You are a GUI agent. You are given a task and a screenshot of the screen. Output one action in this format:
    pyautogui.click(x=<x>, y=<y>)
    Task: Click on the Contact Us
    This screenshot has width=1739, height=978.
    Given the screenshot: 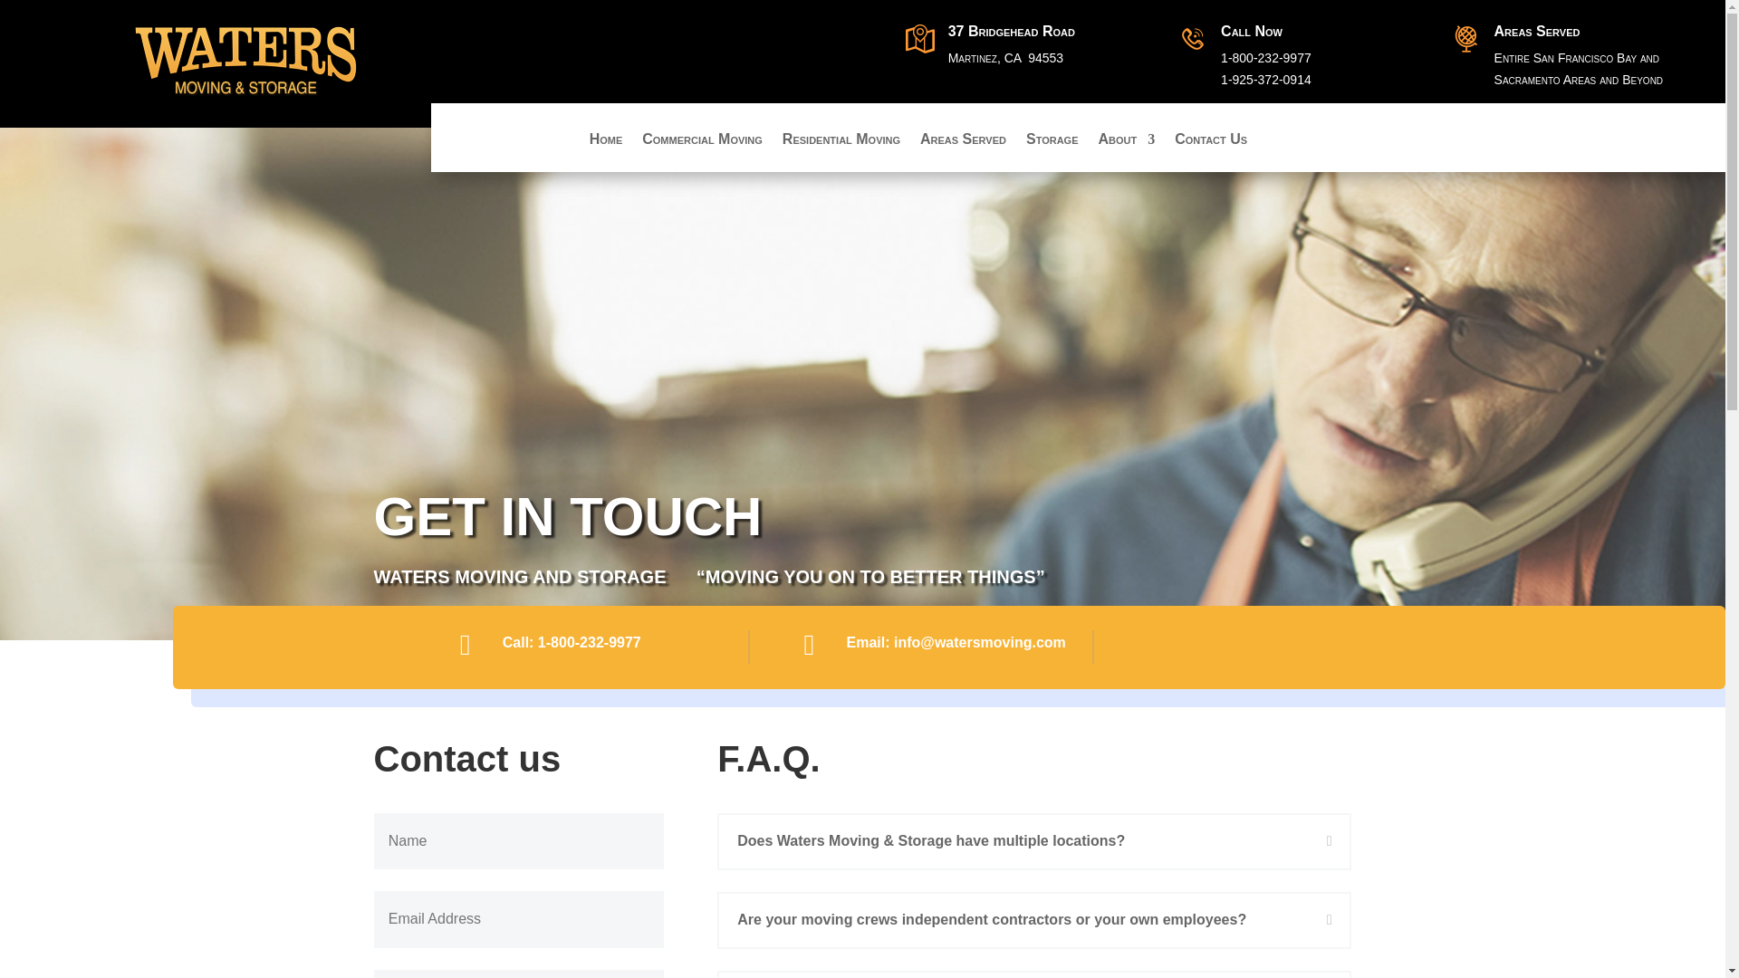 What is the action you would take?
    pyautogui.click(x=1210, y=152)
    